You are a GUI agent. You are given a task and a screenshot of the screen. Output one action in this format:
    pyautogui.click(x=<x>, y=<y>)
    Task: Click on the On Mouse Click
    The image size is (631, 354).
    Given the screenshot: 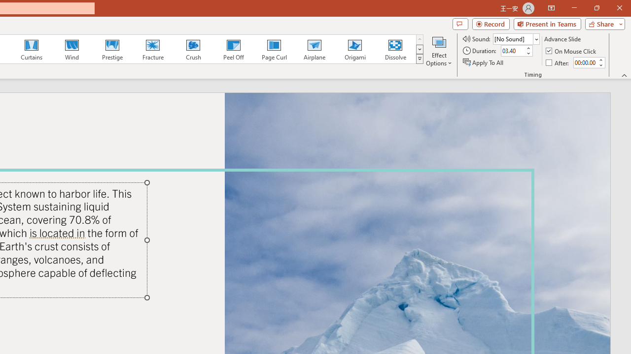 What is the action you would take?
    pyautogui.click(x=572, y=51)
    